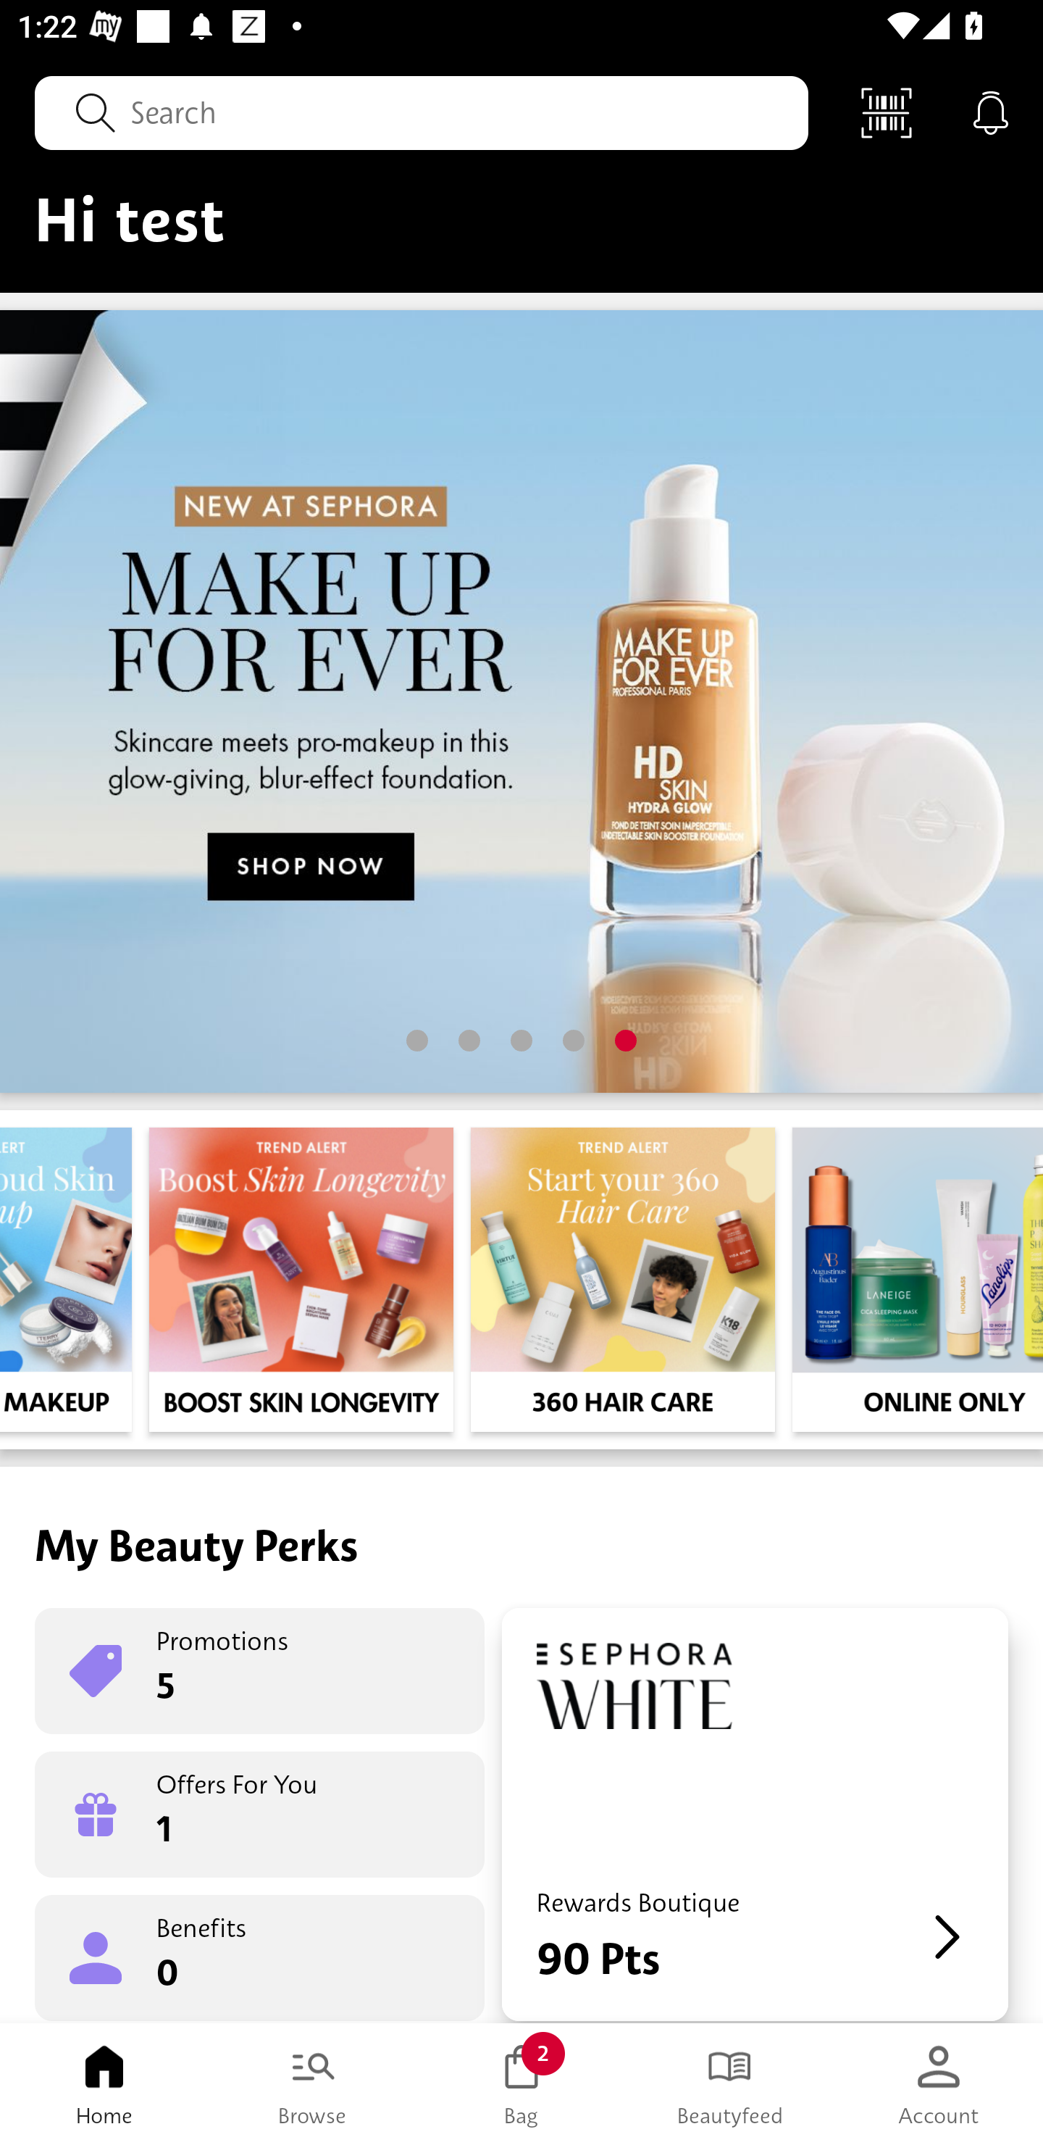  What do you see at coordinates (887, 112) in the screenshot?
I see `Scan Code` at bounding box center [887, 112].